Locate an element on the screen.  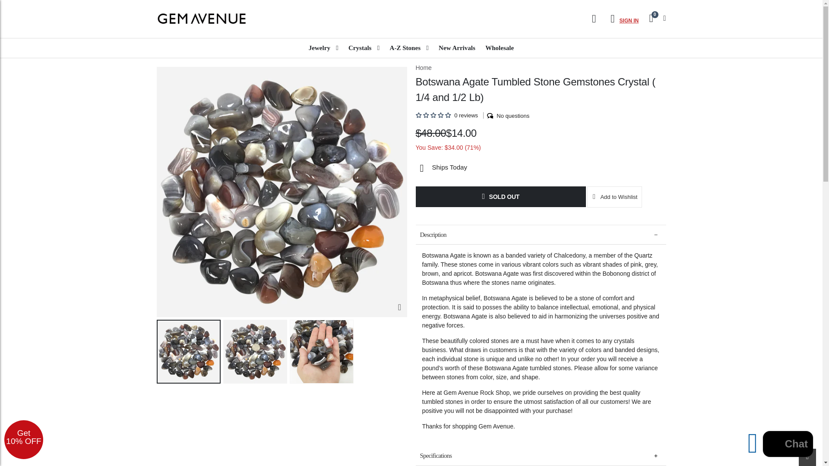
0 is located at coordinates (655, 18).